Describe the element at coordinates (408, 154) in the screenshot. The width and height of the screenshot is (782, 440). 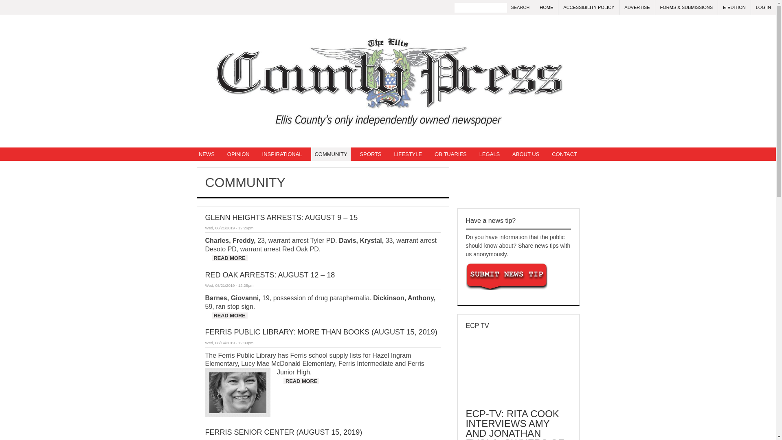
I see `Lifestyle` at that location.